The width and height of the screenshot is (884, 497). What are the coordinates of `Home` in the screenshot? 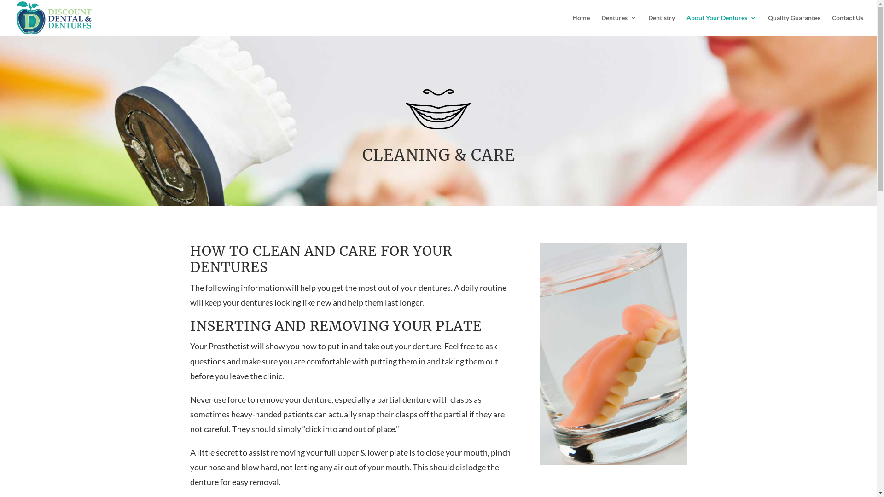 It's located at (581, 25).